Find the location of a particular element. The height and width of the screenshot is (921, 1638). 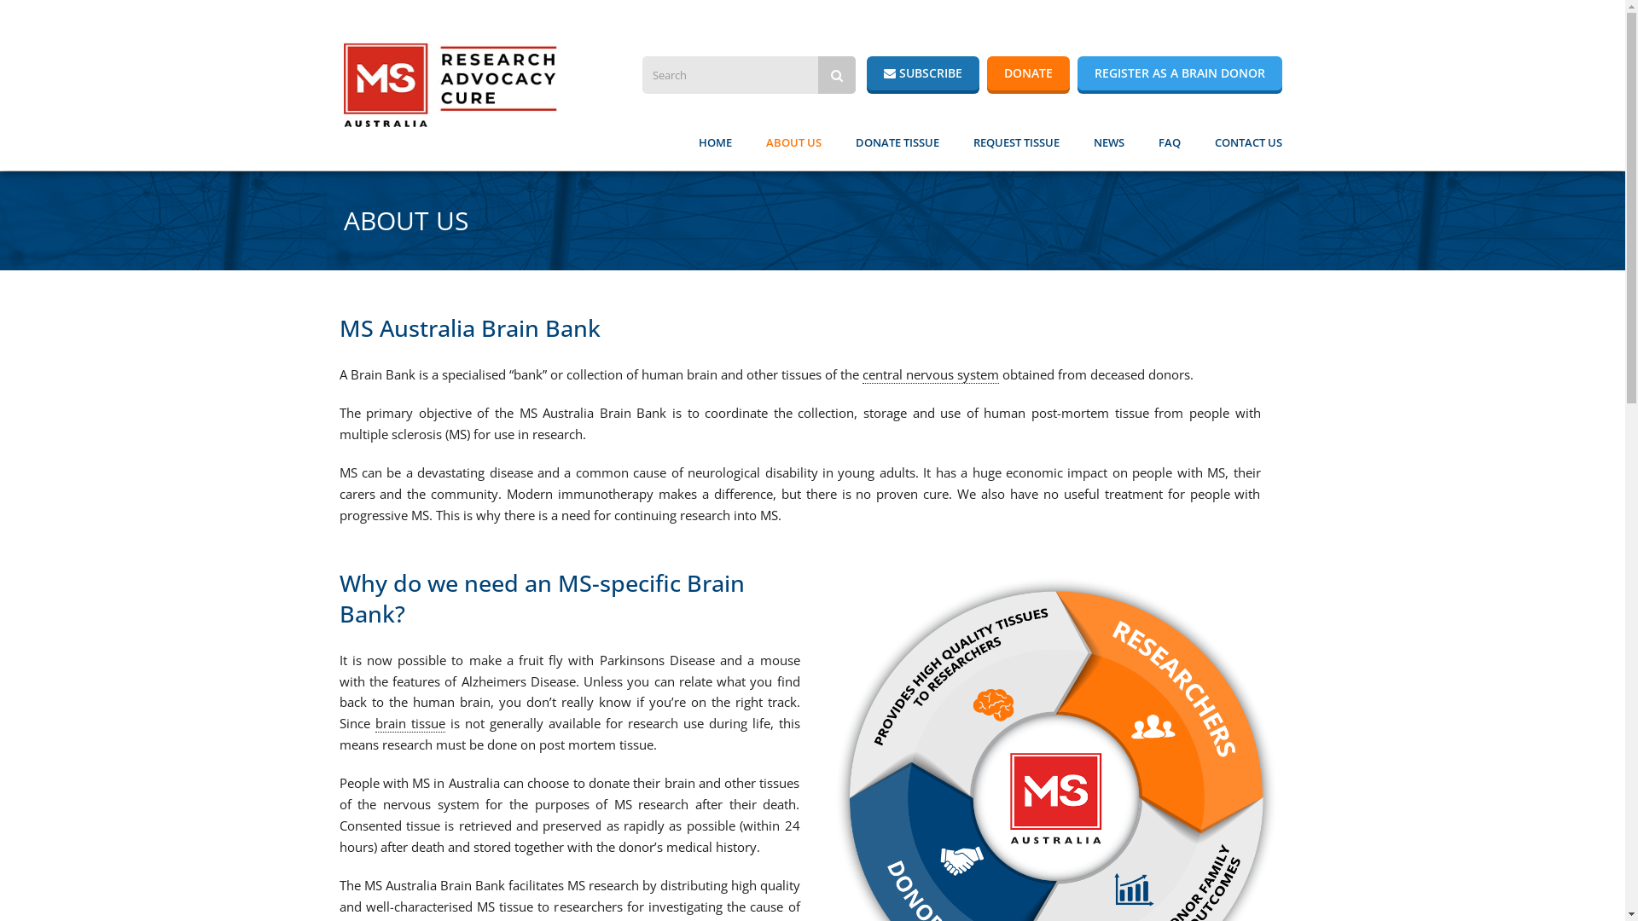

FAQ is located at coordinates (1170, 141).